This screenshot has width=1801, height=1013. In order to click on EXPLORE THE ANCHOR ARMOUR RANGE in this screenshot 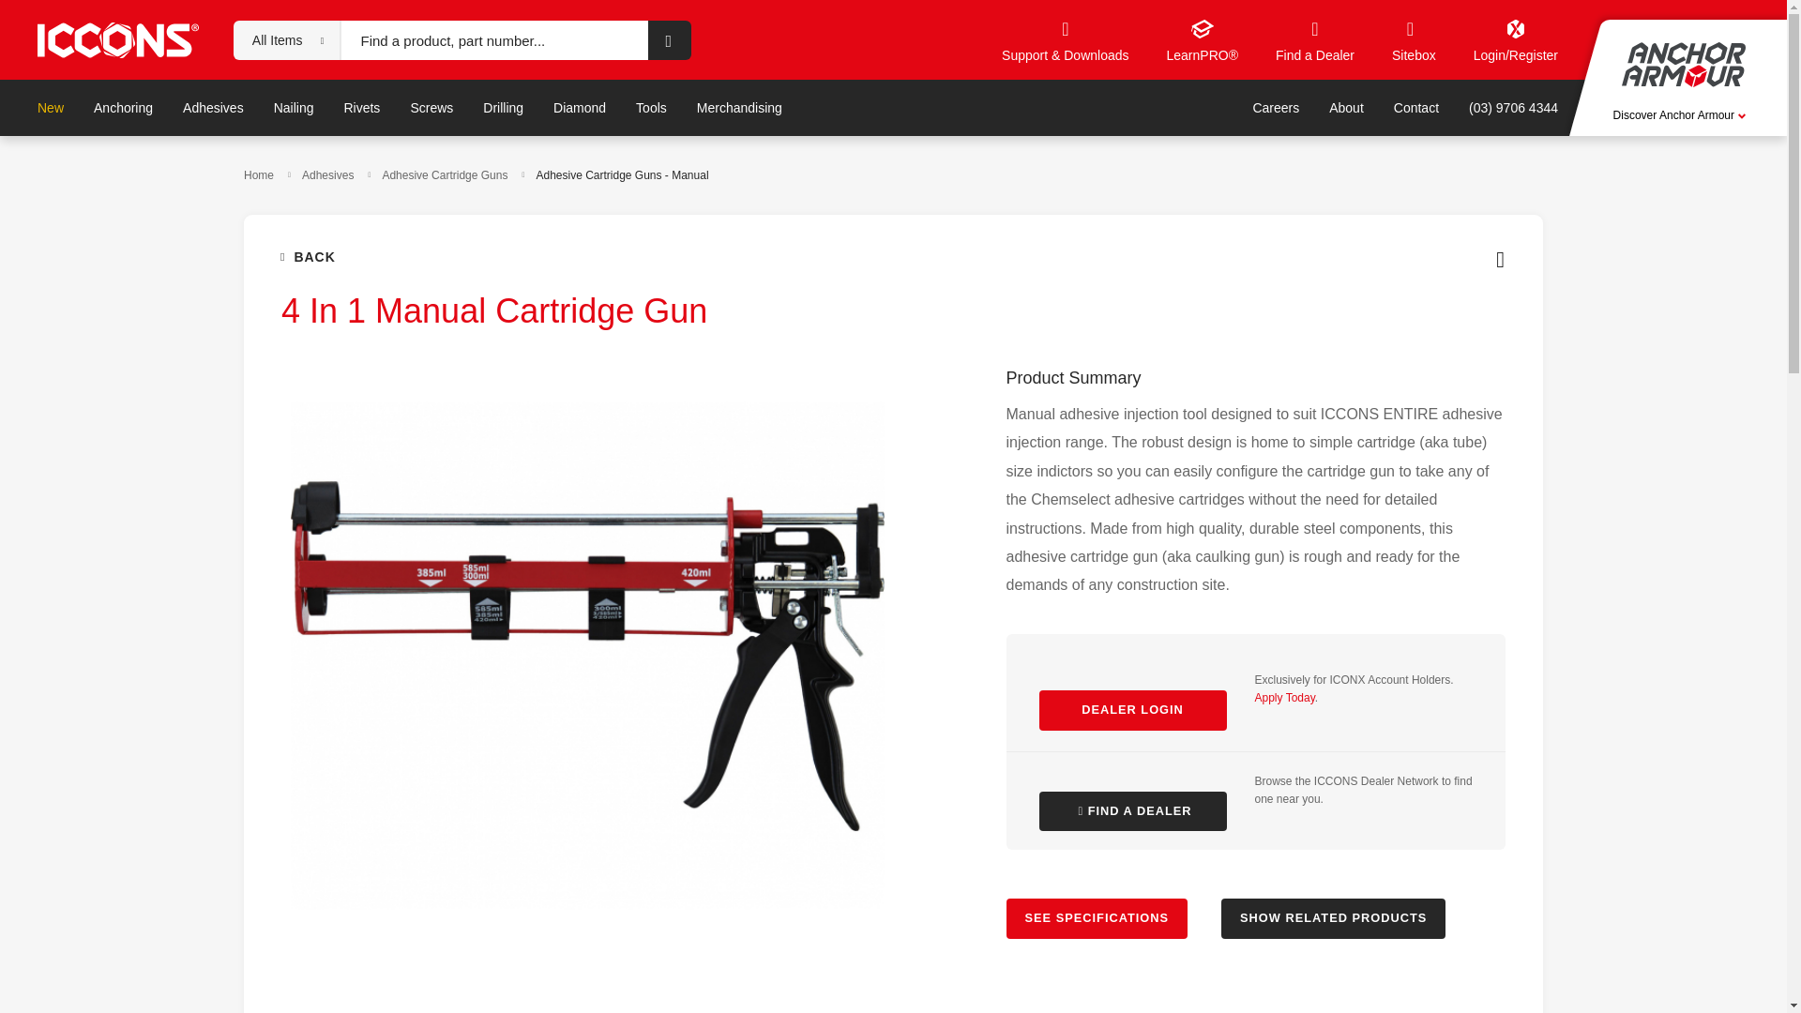, I will do `click(649, 110)`.